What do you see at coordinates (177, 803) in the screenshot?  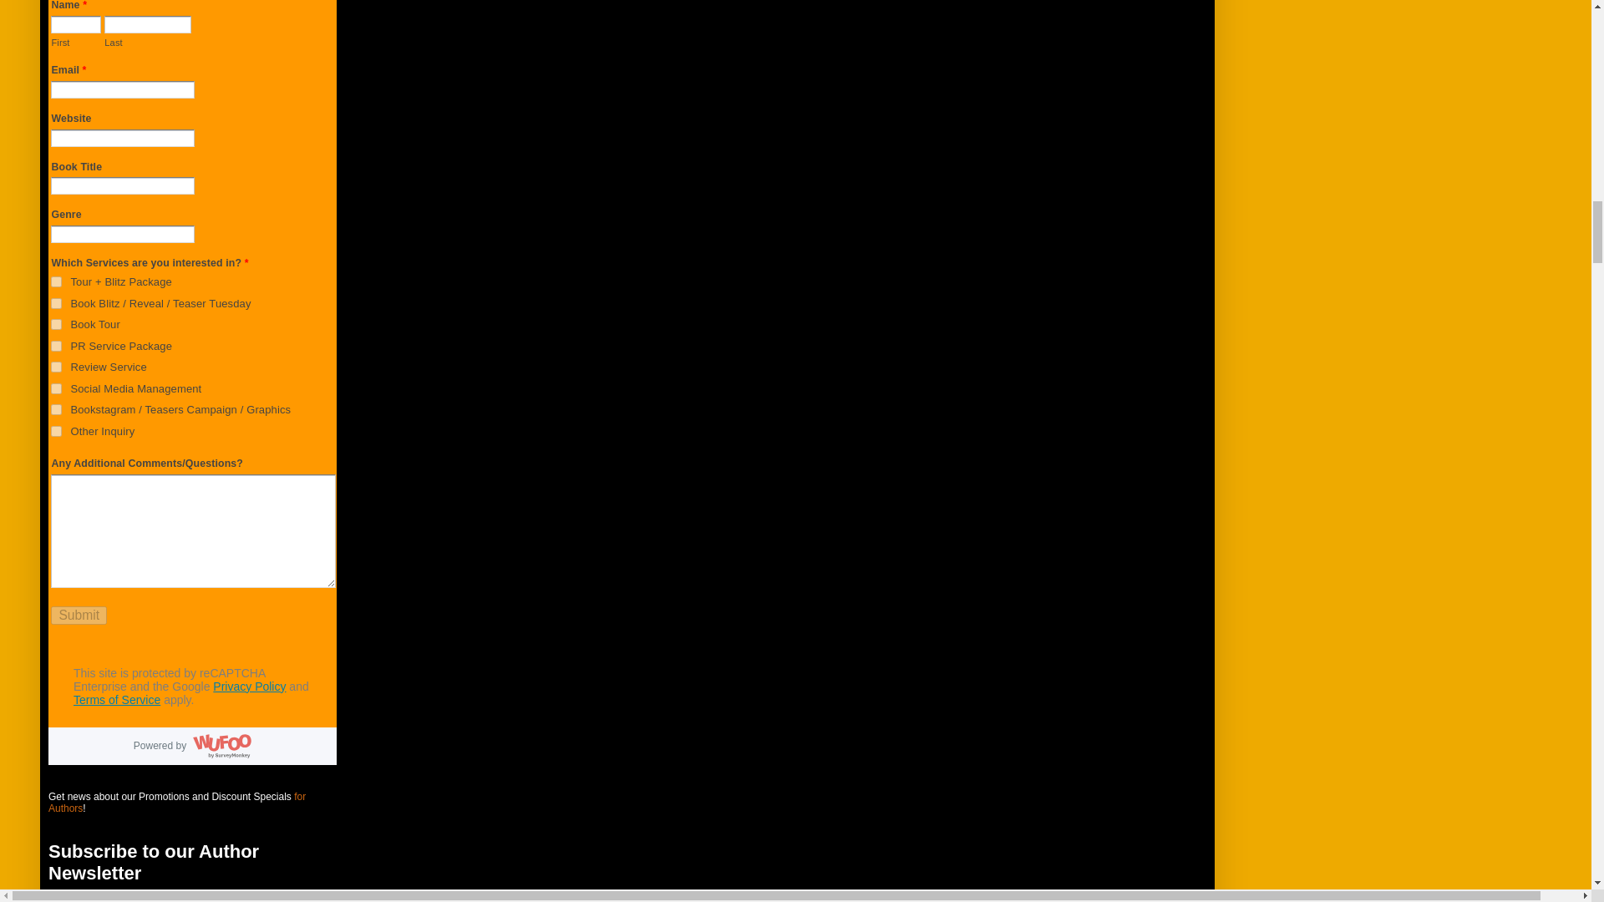 I see `for Authors` at bounding box center [177, 803].